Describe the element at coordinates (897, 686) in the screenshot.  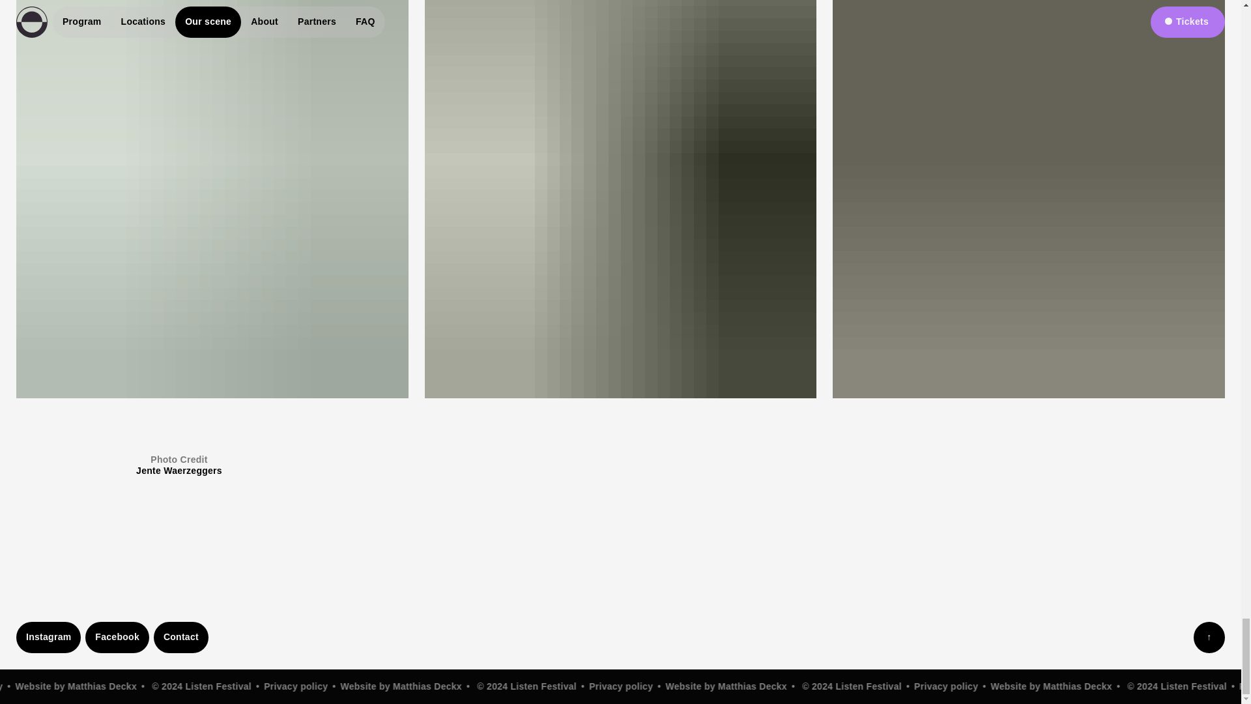
I see `Privacy policy` at that location.